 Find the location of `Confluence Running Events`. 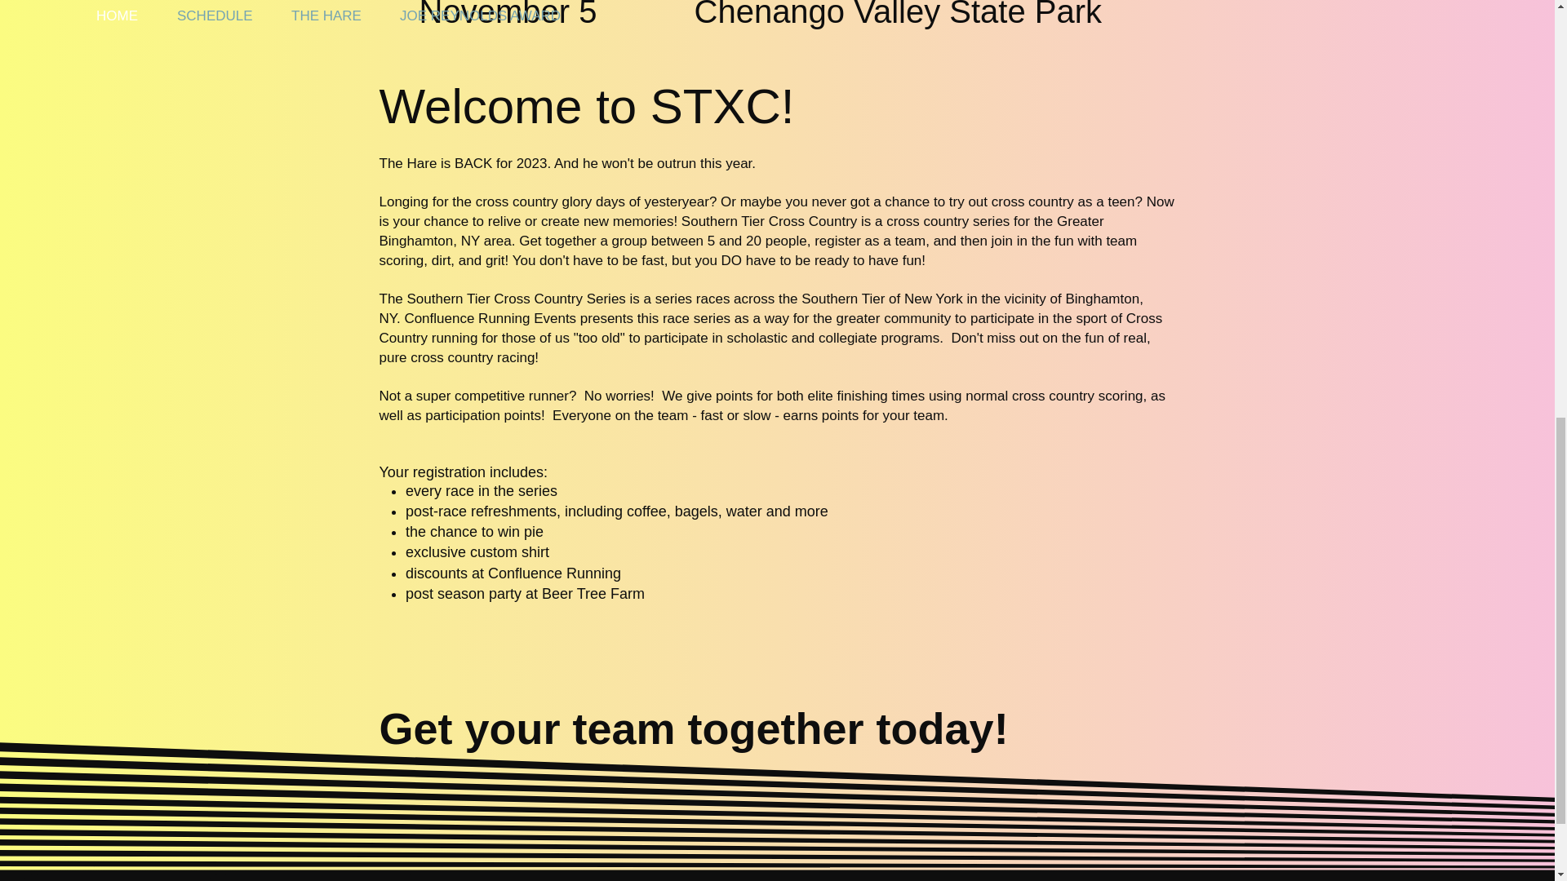

Confluence Running Events is located at coordinates (490, 318).